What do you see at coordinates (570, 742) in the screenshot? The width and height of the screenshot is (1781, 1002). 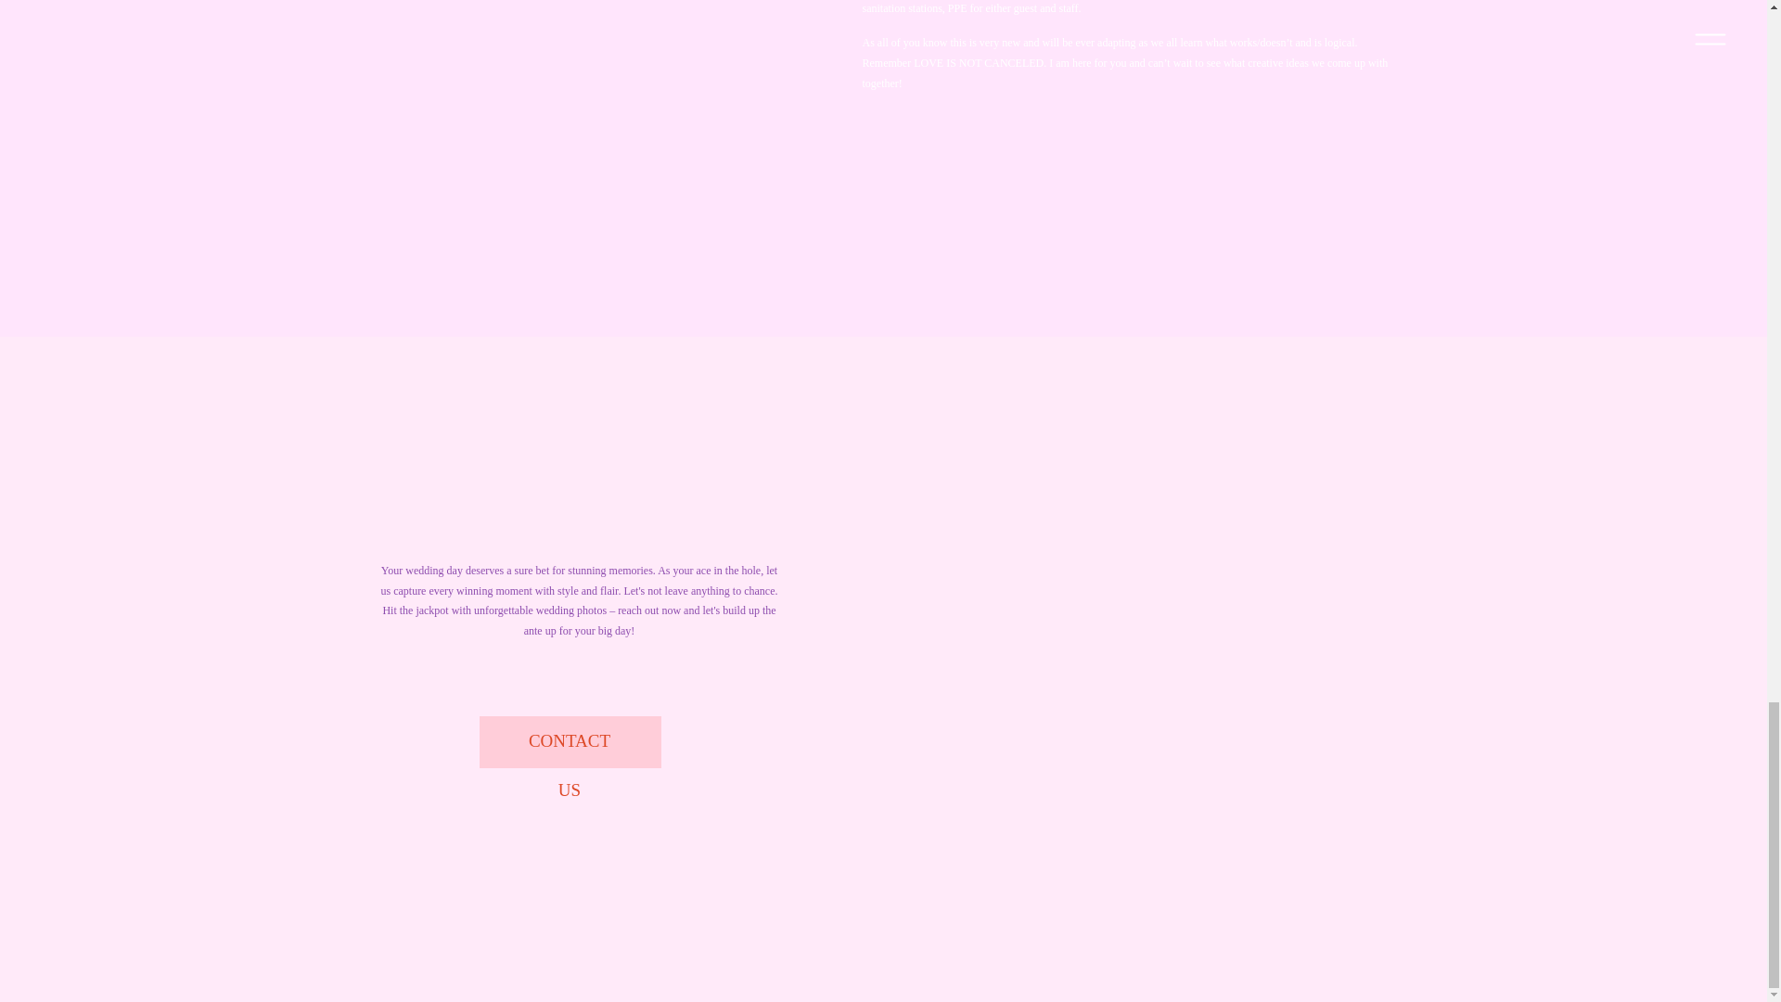 I see `CONTACT US` at bounding box center [570, 742].